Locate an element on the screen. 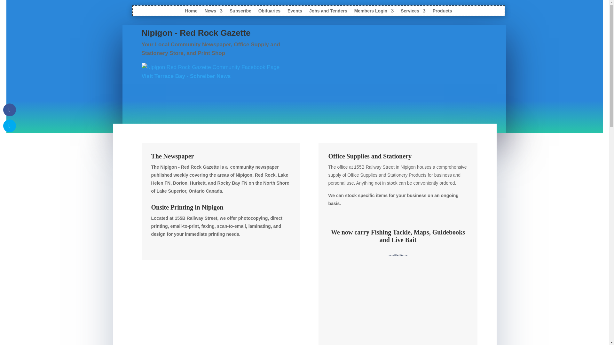 Image resolution: width=614 pixels, height=345 pixels. News is located at coordinates (213, 12).